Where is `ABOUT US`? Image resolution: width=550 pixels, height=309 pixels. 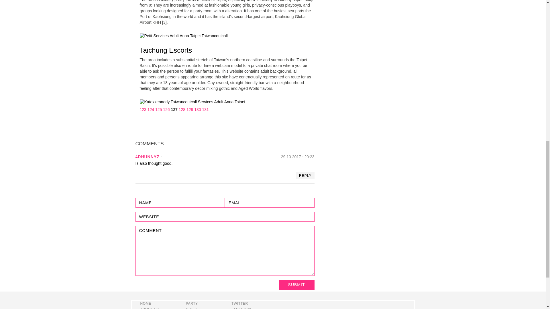
ABOUT US is located at coordinates (150, 308).